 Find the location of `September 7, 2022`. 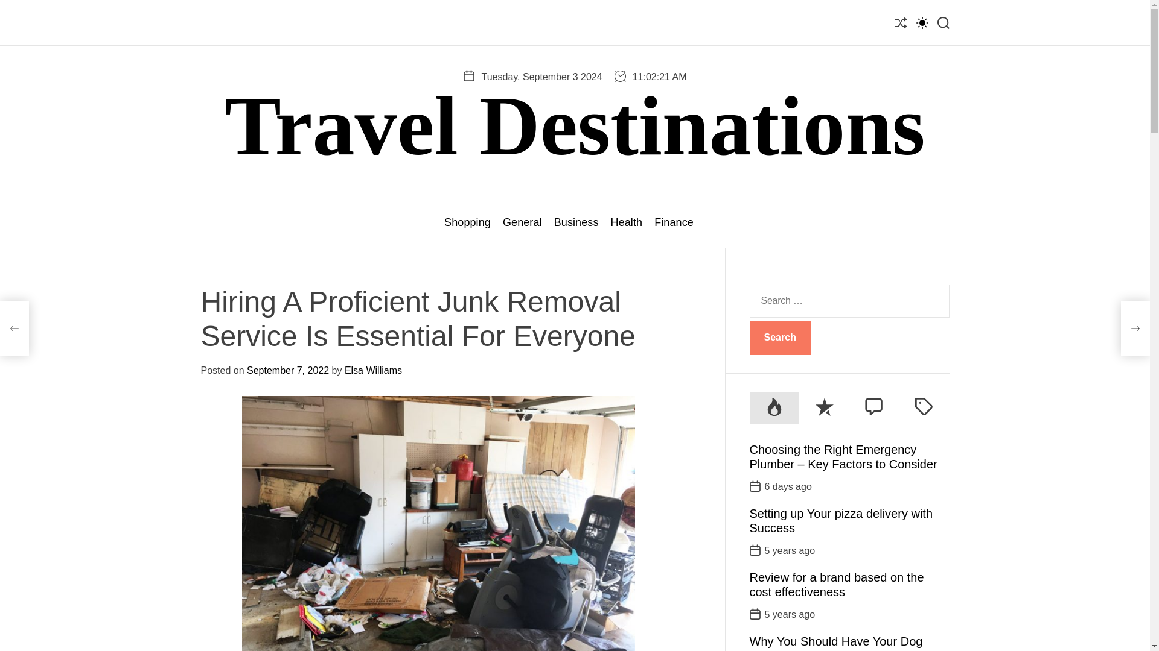

September 7, 2022 is located at coordinates (287, 370).